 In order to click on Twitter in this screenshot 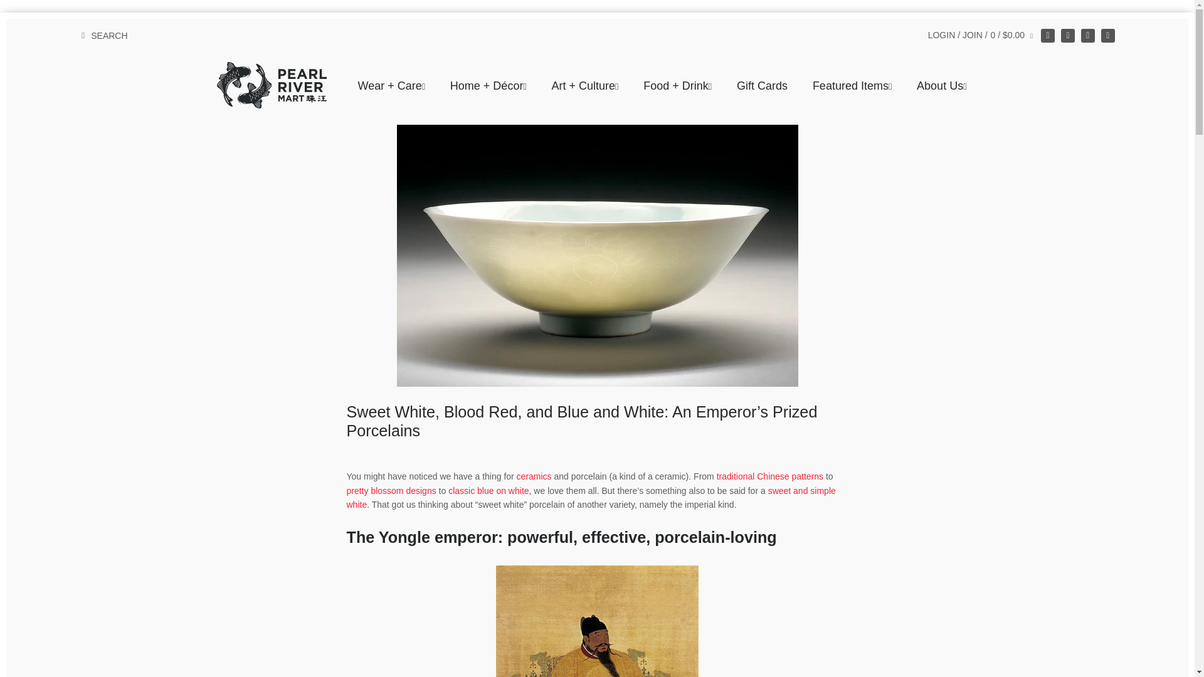, I will do `click(1087, 36)`.